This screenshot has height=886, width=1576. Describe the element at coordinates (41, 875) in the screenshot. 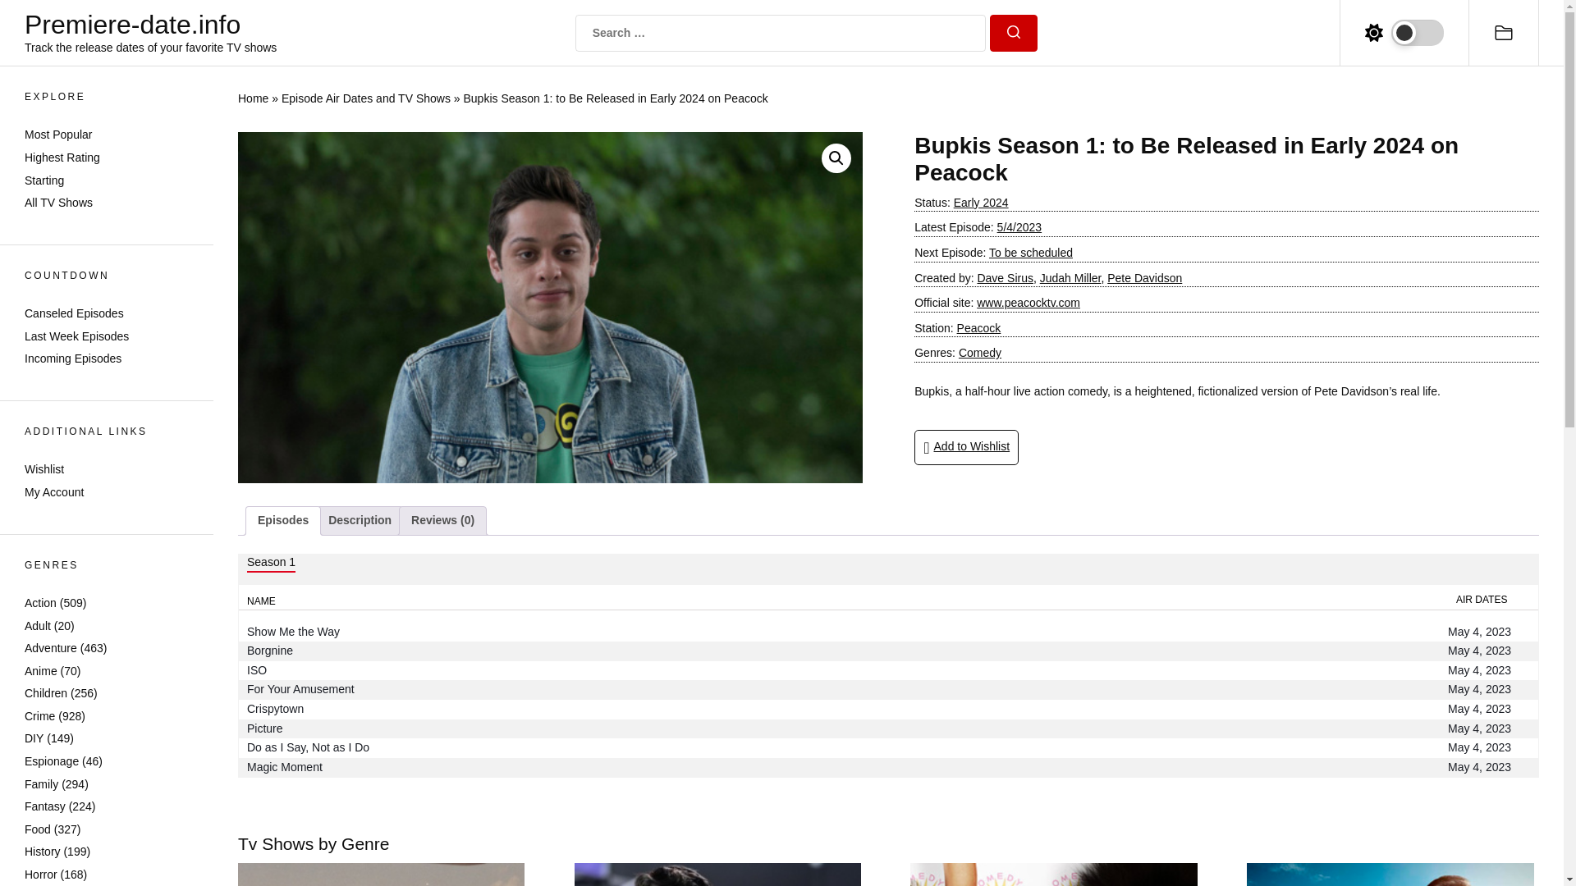

I see `Horror` at that location.